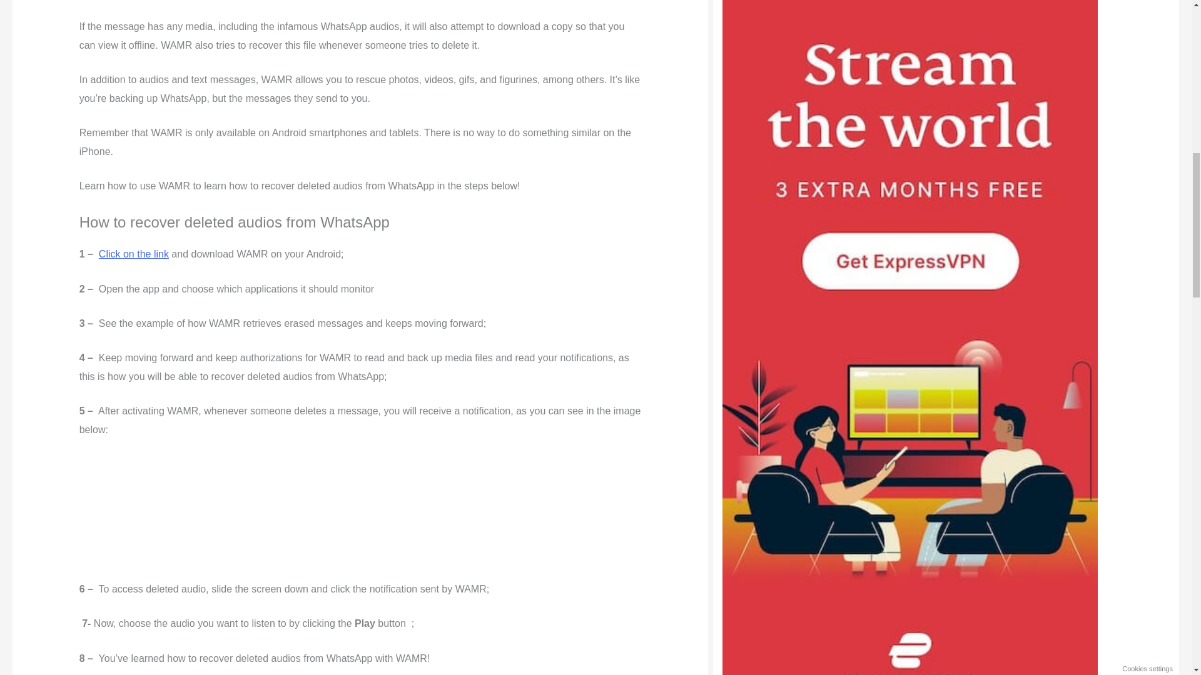 The image size is (1201, 675). What do you see at coordinates (134, 254) in the screenshot?
I see `Click on the link` at bounding box center [134, 254].